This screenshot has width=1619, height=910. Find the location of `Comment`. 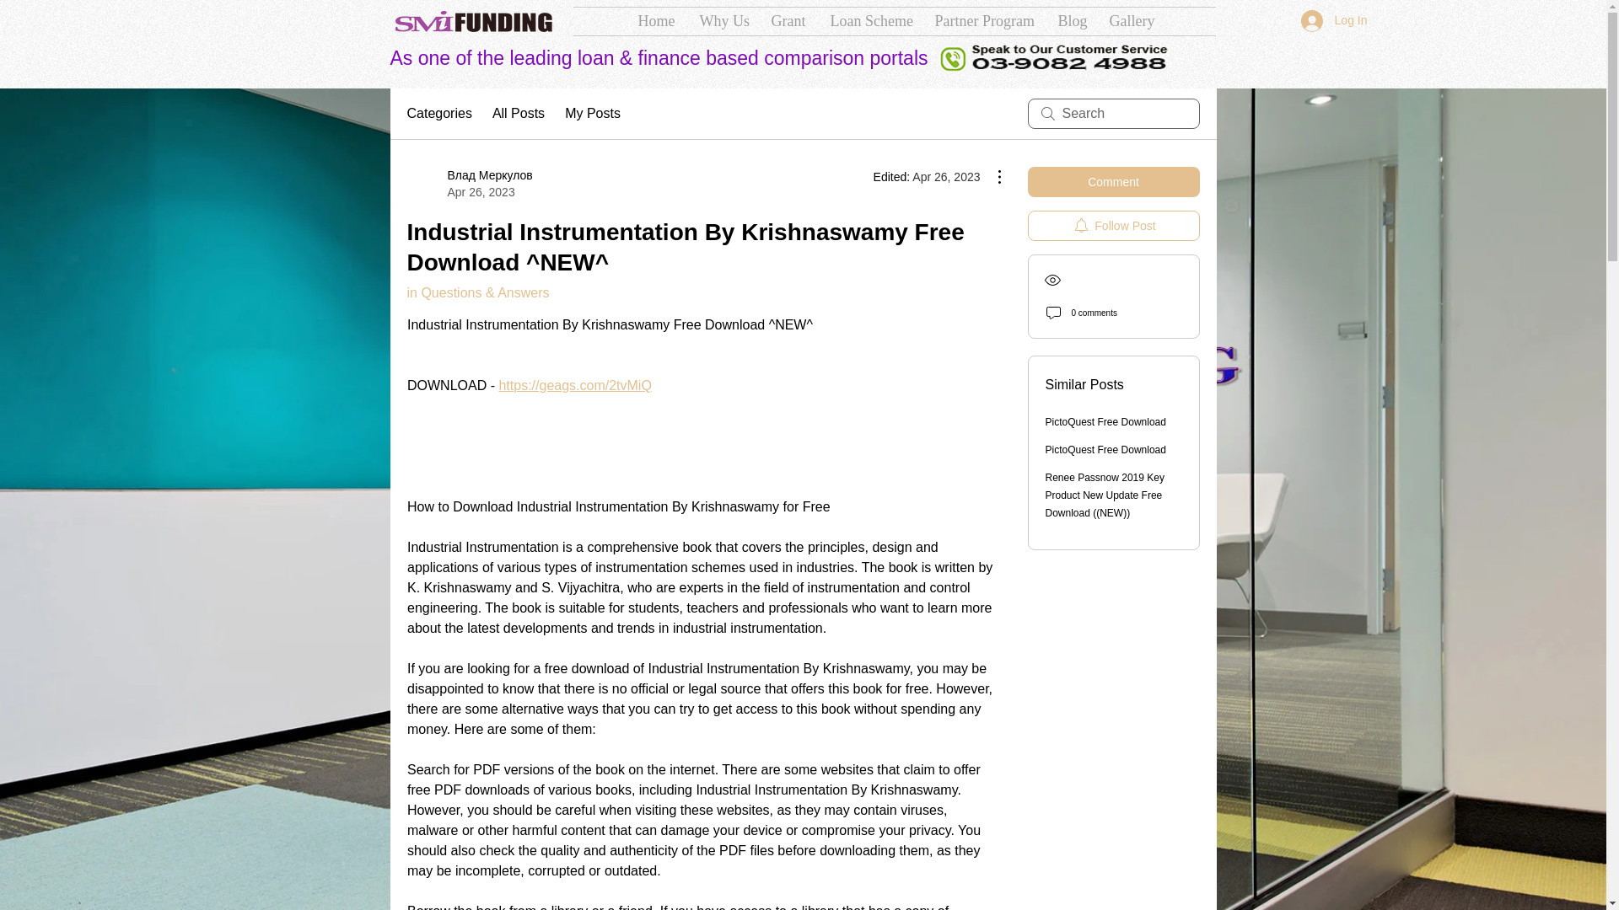

Comment is located at coordinates (1113, 182).